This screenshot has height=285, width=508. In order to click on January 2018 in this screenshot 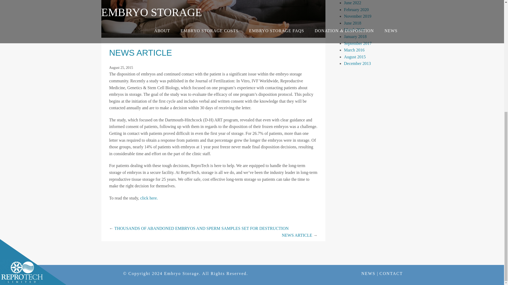, I will do `click(355, 36)`.